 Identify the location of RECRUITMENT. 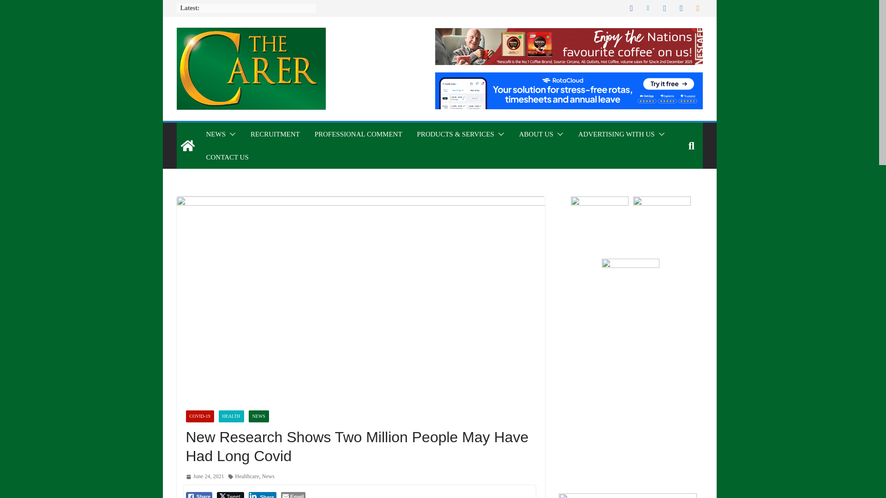
(275, 134).